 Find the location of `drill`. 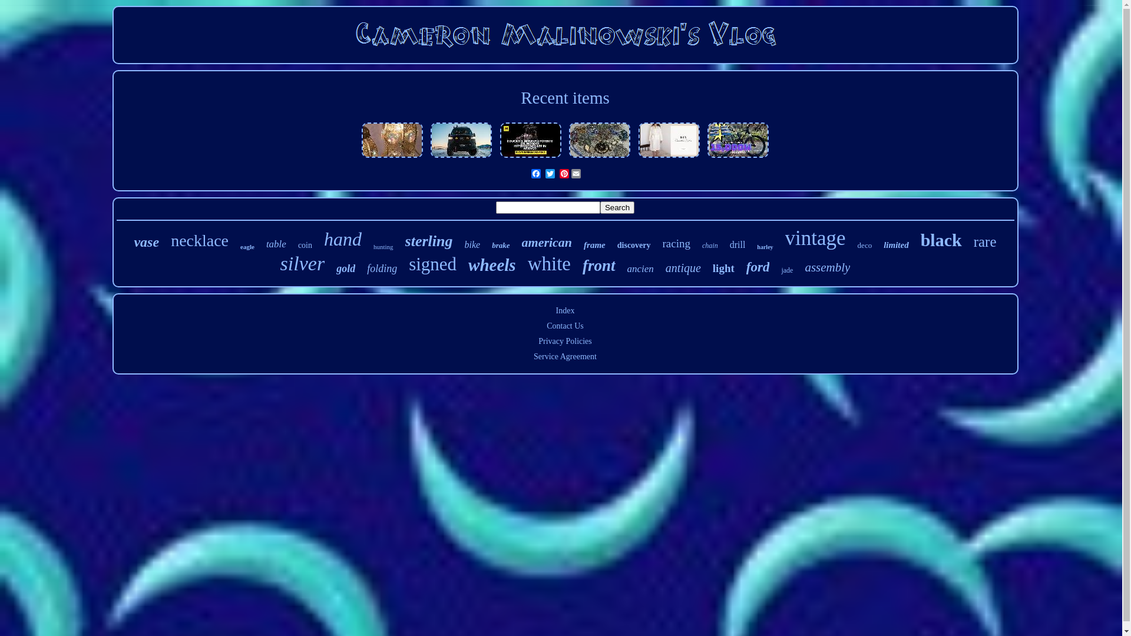

drill is located at coordinates (738, 245).